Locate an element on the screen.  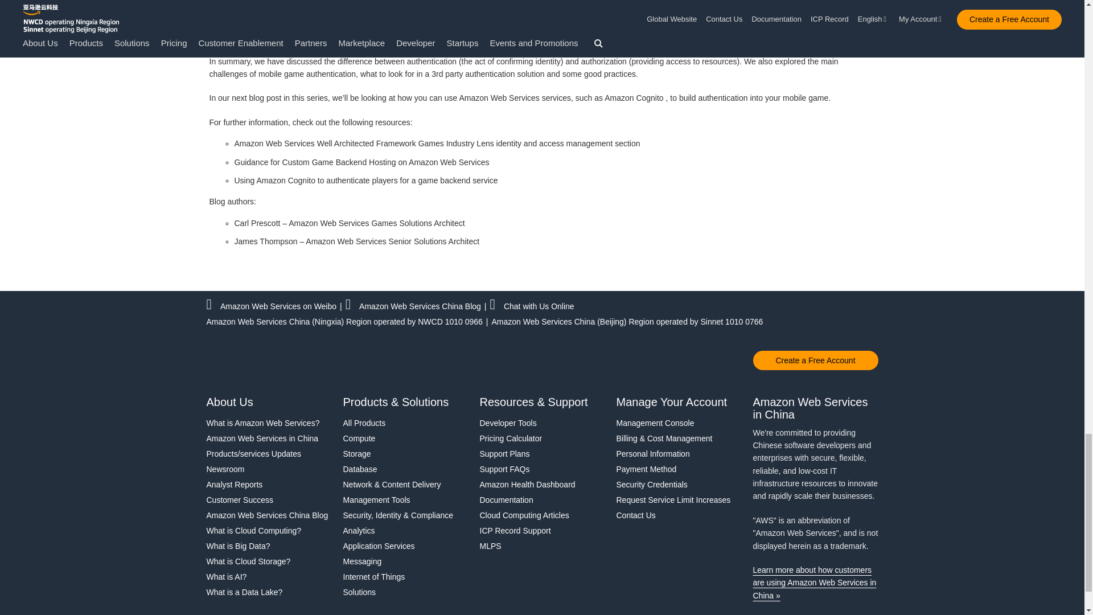
Newsroom is located at coordinates (269, 469).